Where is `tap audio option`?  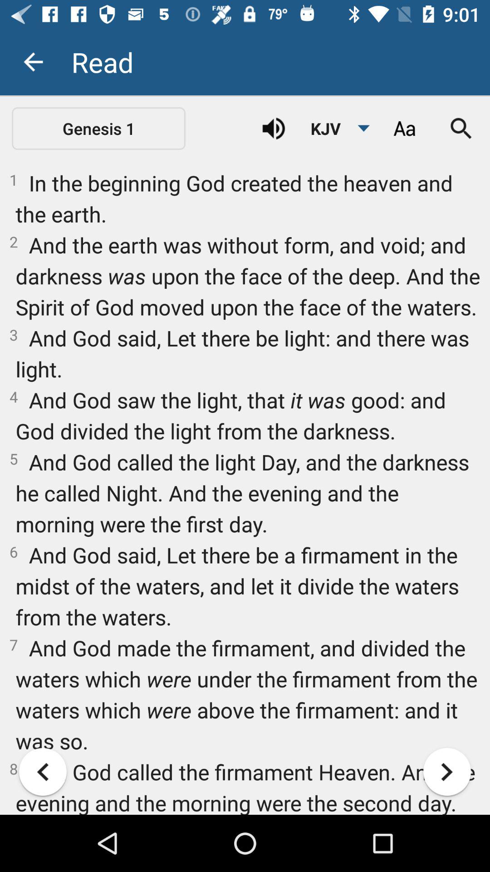 tap audio option is located at coordinates (274, 129).